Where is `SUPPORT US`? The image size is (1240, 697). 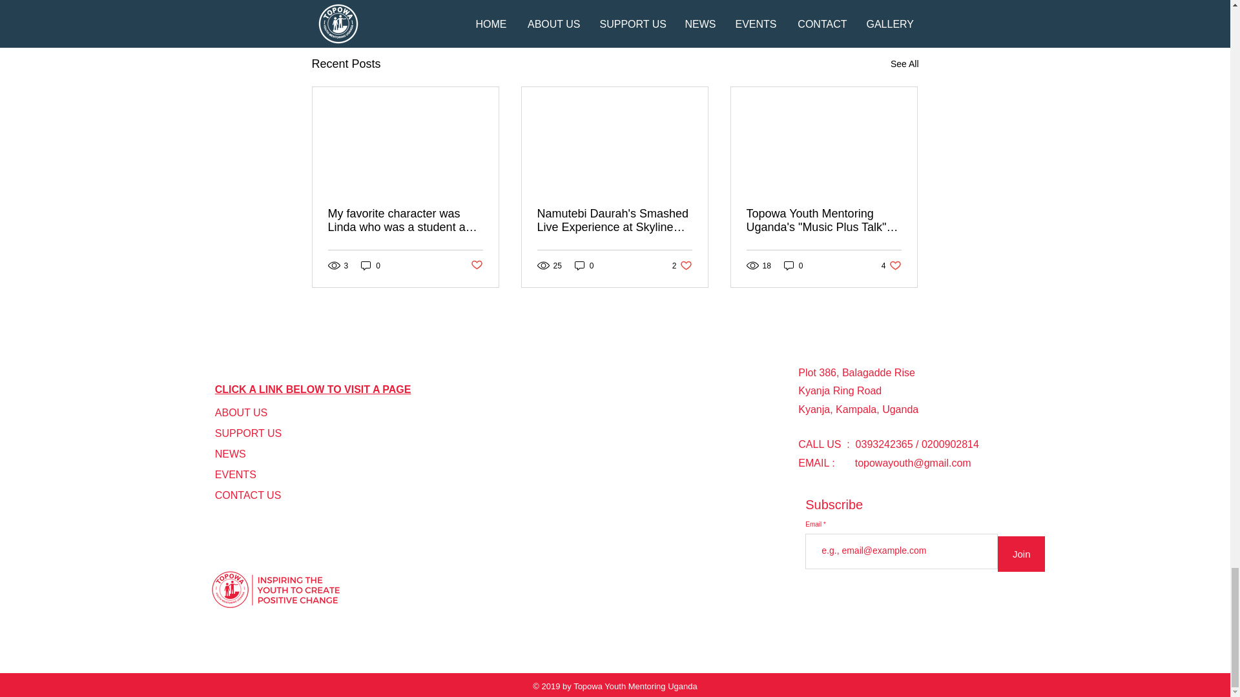
SUPPORT US is located at coordinates (904, 65).